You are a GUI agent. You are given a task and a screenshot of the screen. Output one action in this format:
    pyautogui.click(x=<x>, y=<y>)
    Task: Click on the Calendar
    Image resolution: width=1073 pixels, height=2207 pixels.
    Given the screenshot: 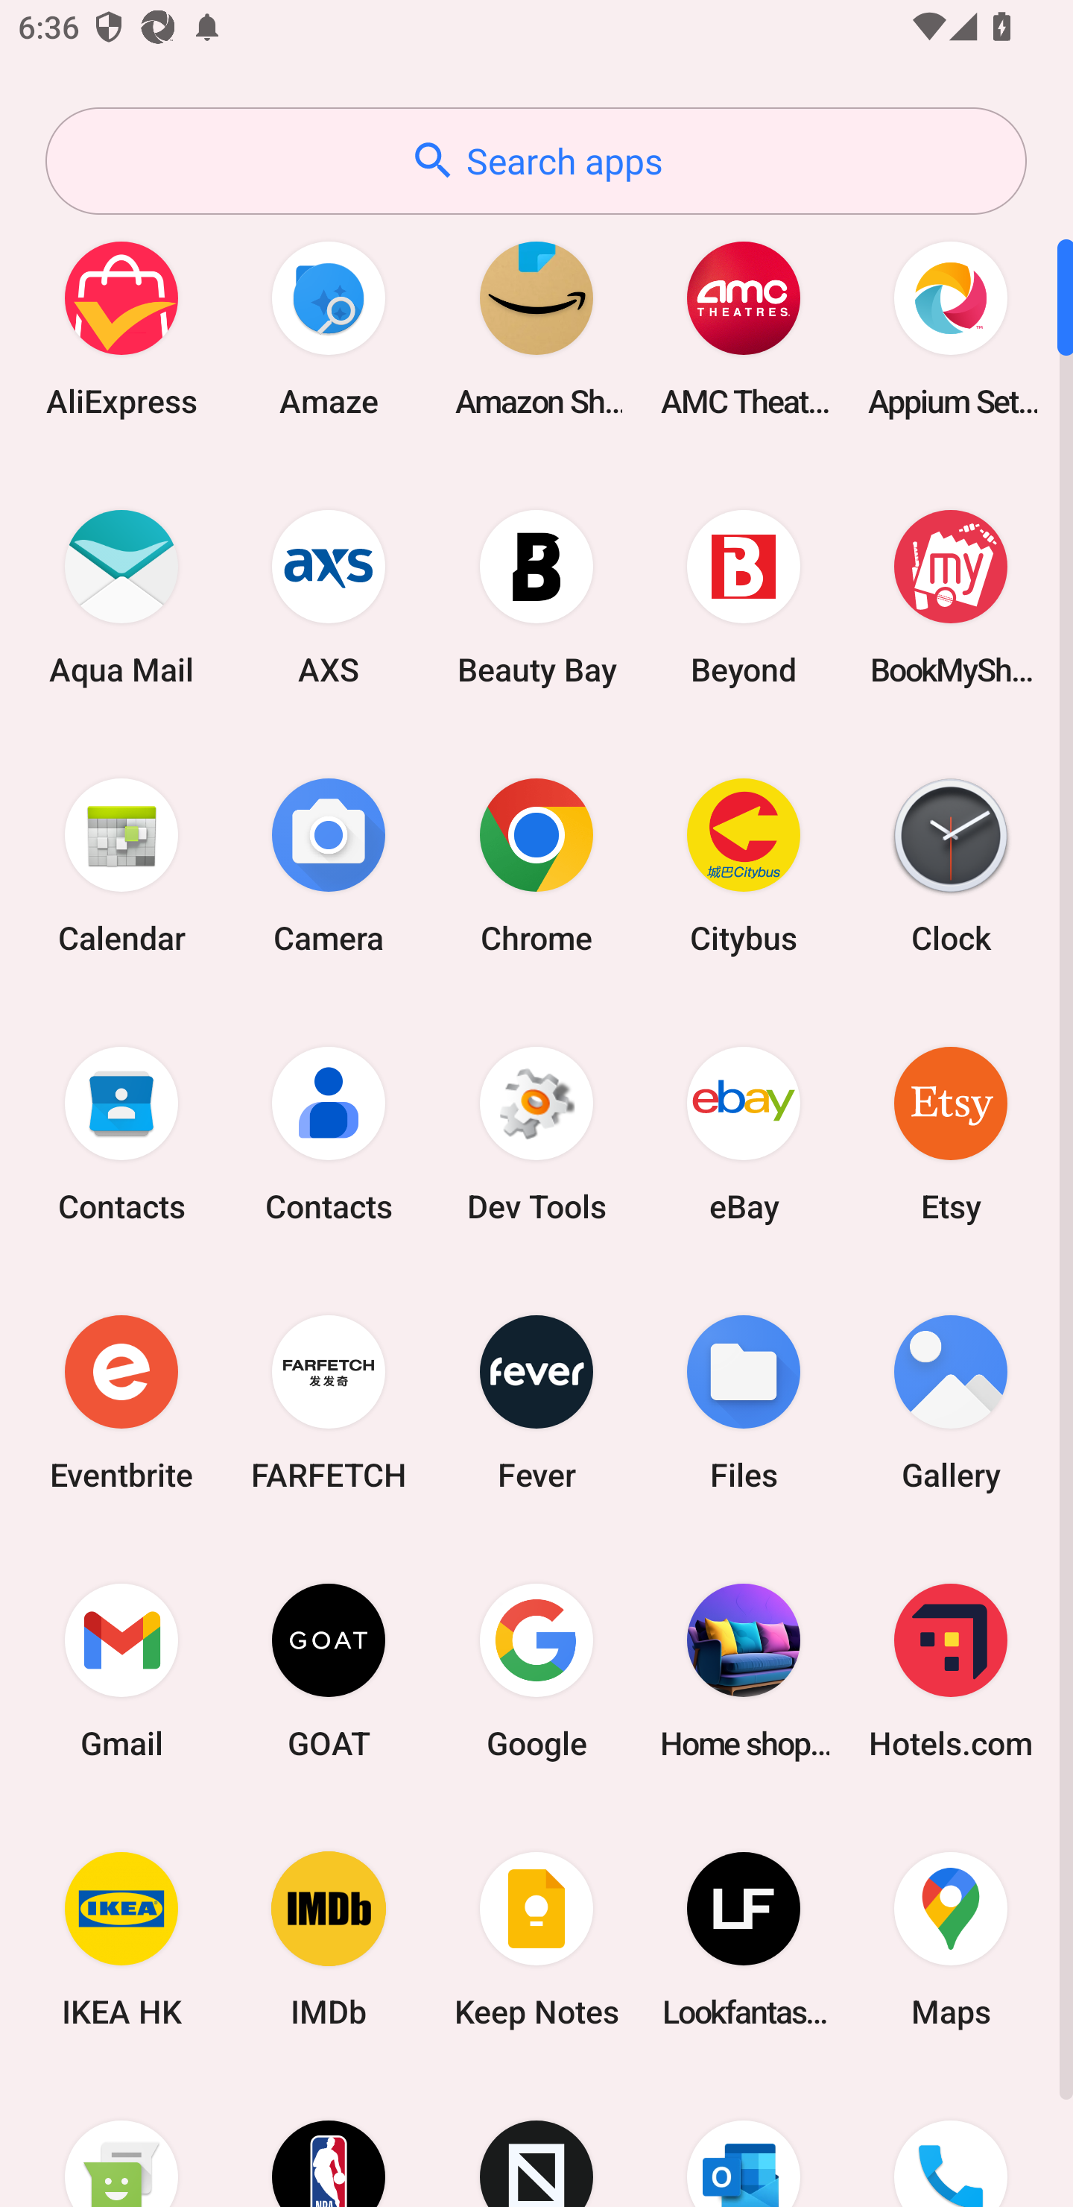 What is the action you would take?
    pyautogui.click(x=121, y=865)
    